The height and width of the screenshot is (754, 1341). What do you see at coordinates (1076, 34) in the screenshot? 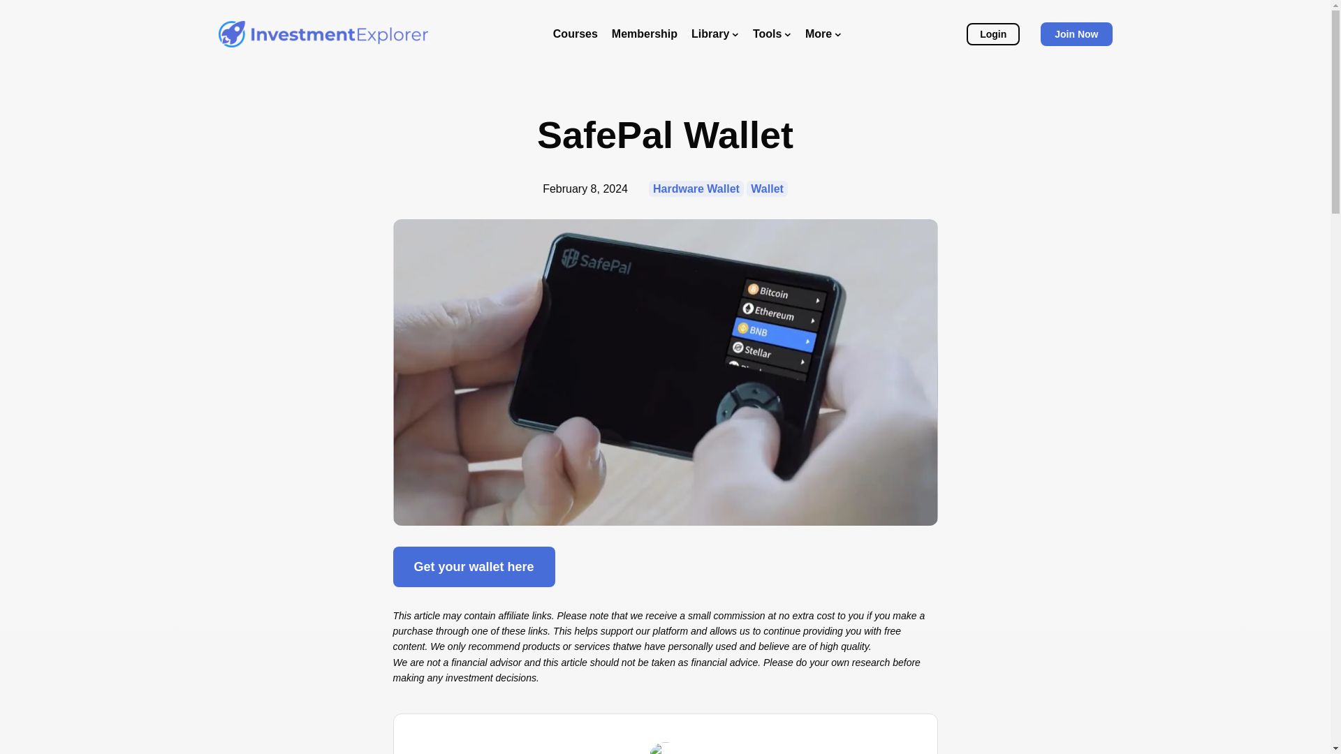
I see `Join Now` at bounding box center [1076, 34].